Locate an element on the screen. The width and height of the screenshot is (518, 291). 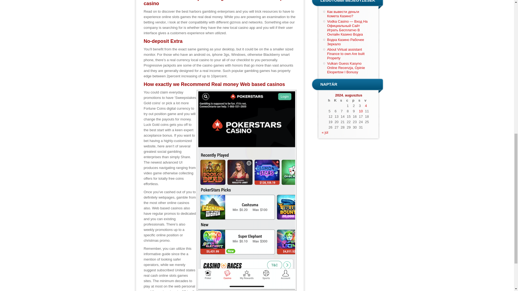
szerda is located at coordinates (343, 100).